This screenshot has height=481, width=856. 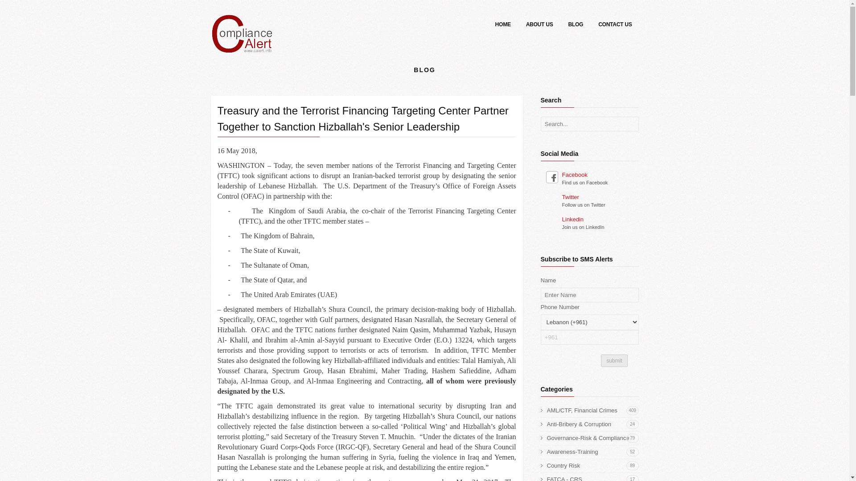 I want to click on Linkedin, so click(x=539, y=26).